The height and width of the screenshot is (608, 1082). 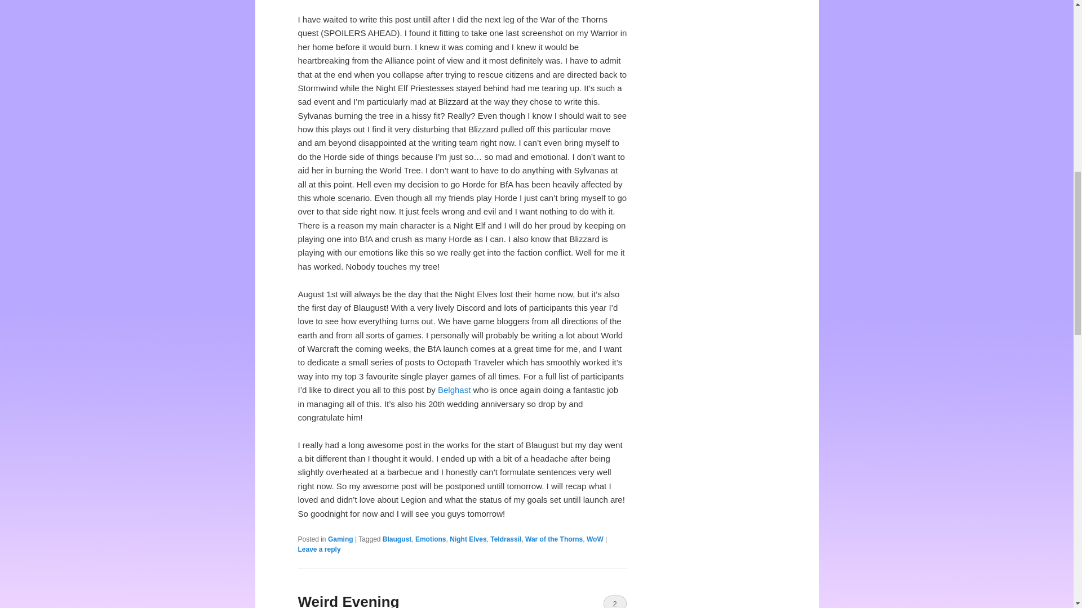 What do you see at coordinates (505, 539) in the screenshot?
I see `Teldrassil` at bounding box center [505, 539].